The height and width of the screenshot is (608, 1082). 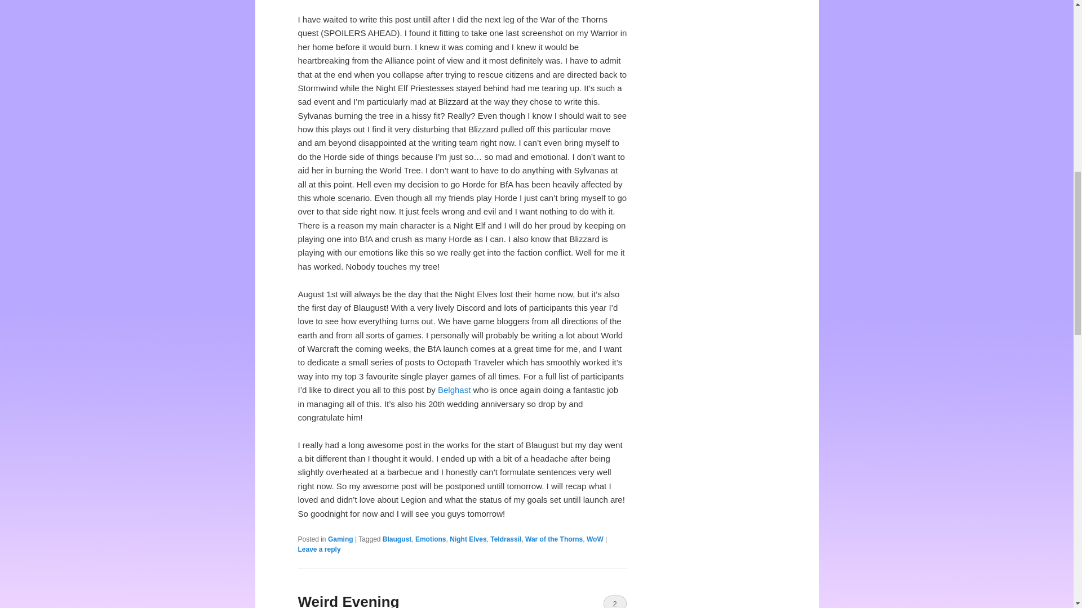 What do you see at coordinates (505, 539) in the screenshot?
I see `Teldrassil` at bounding box center [505, 539].